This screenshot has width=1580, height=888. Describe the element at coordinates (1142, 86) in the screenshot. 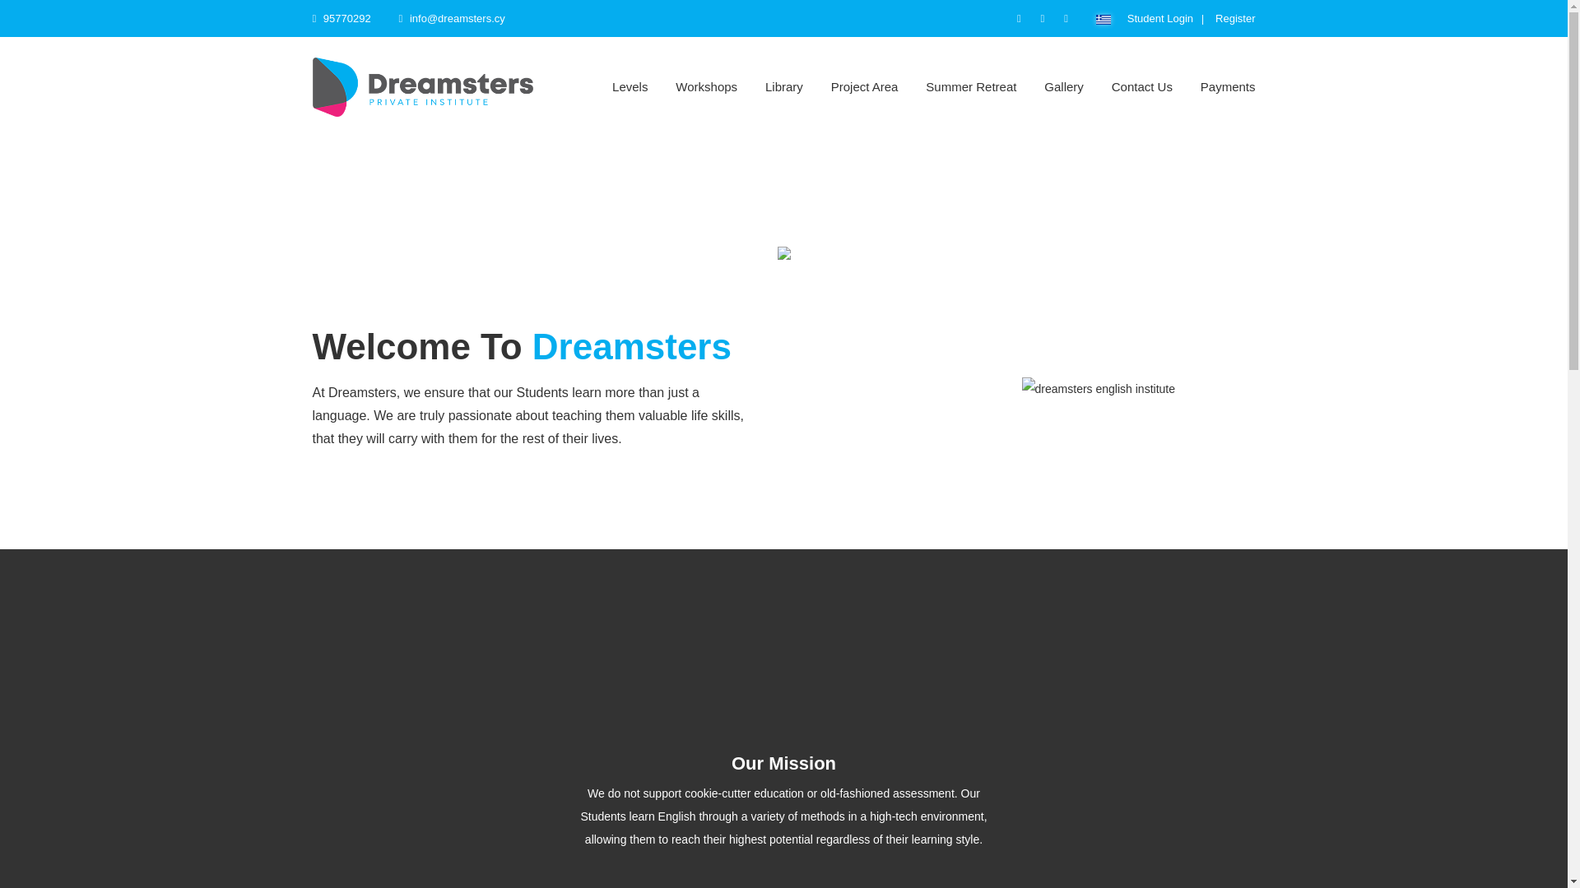

I see `Contact Us` at that location.